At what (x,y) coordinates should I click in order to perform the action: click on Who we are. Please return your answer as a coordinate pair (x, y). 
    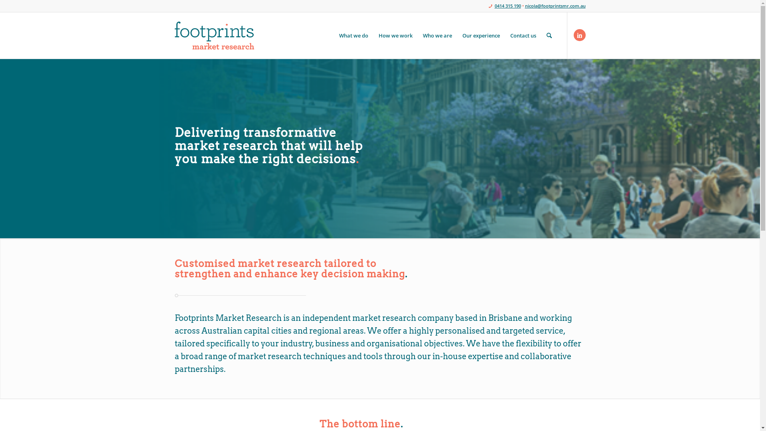
    Looking at the image, I should click on (437, 36).